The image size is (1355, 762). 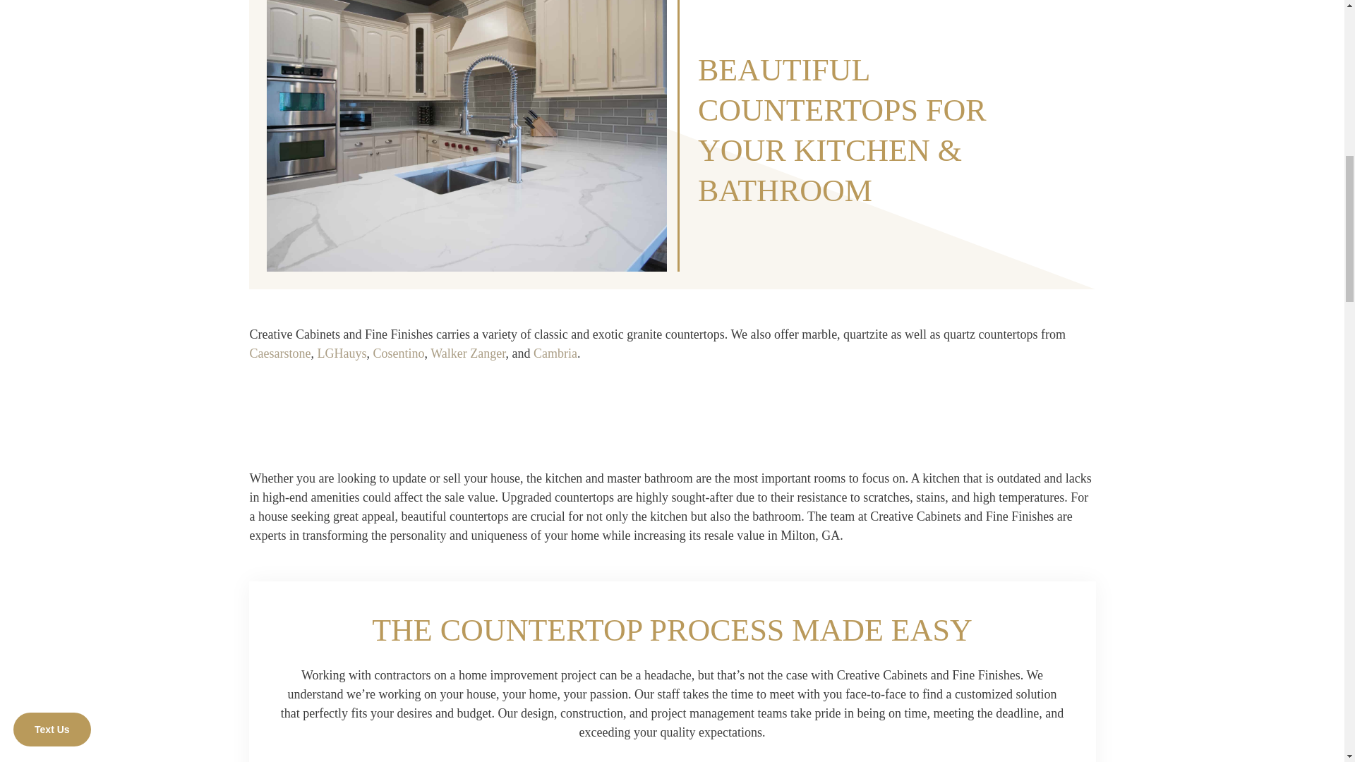 What do you see at coordinates (468, 353) in the screenshot?
I see `Walker Zanger` at bounding box center [468, 353].